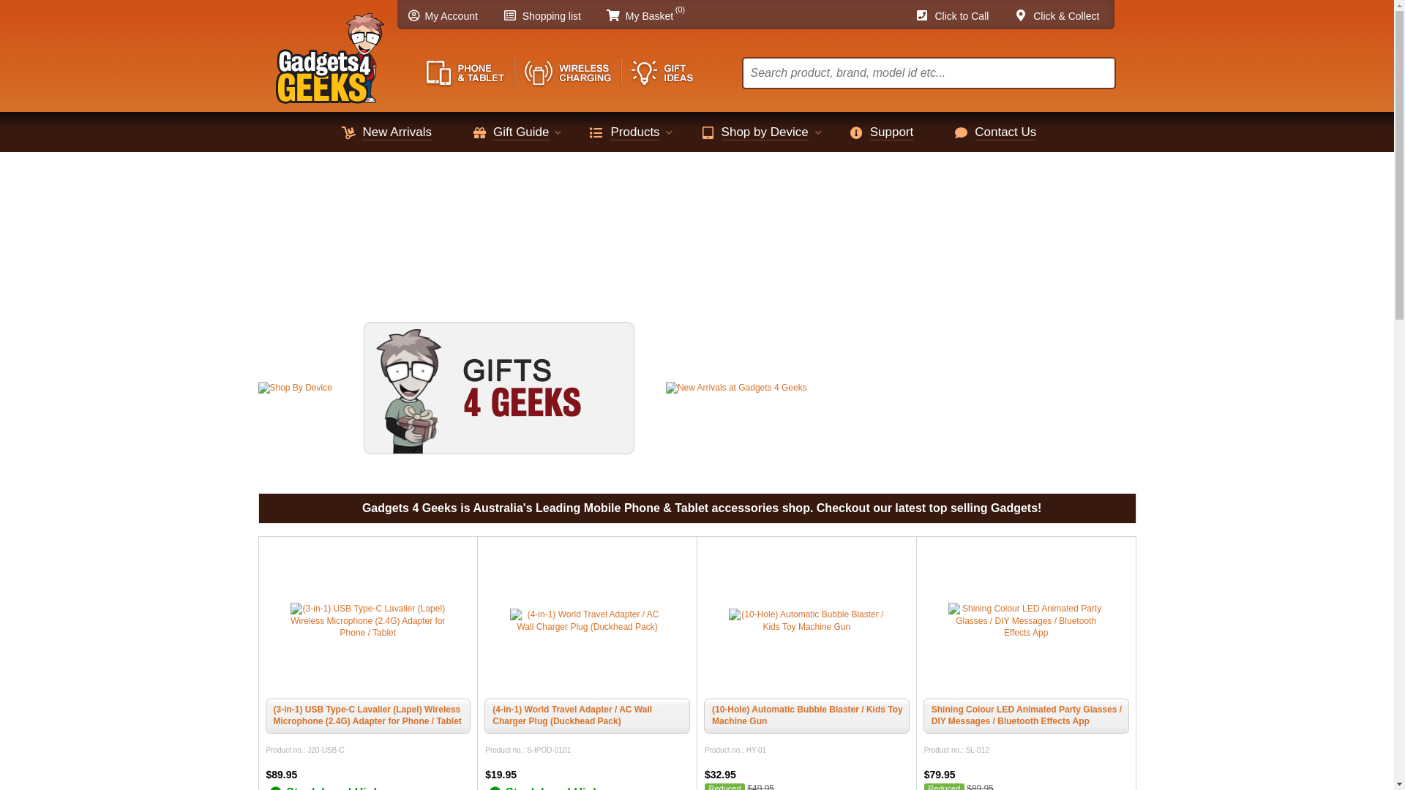 This screenshot has width=1405, height=790. Describe the element at coordinates (499, 388) in the screenshot. I see `Gifts for Geeks` at that location.